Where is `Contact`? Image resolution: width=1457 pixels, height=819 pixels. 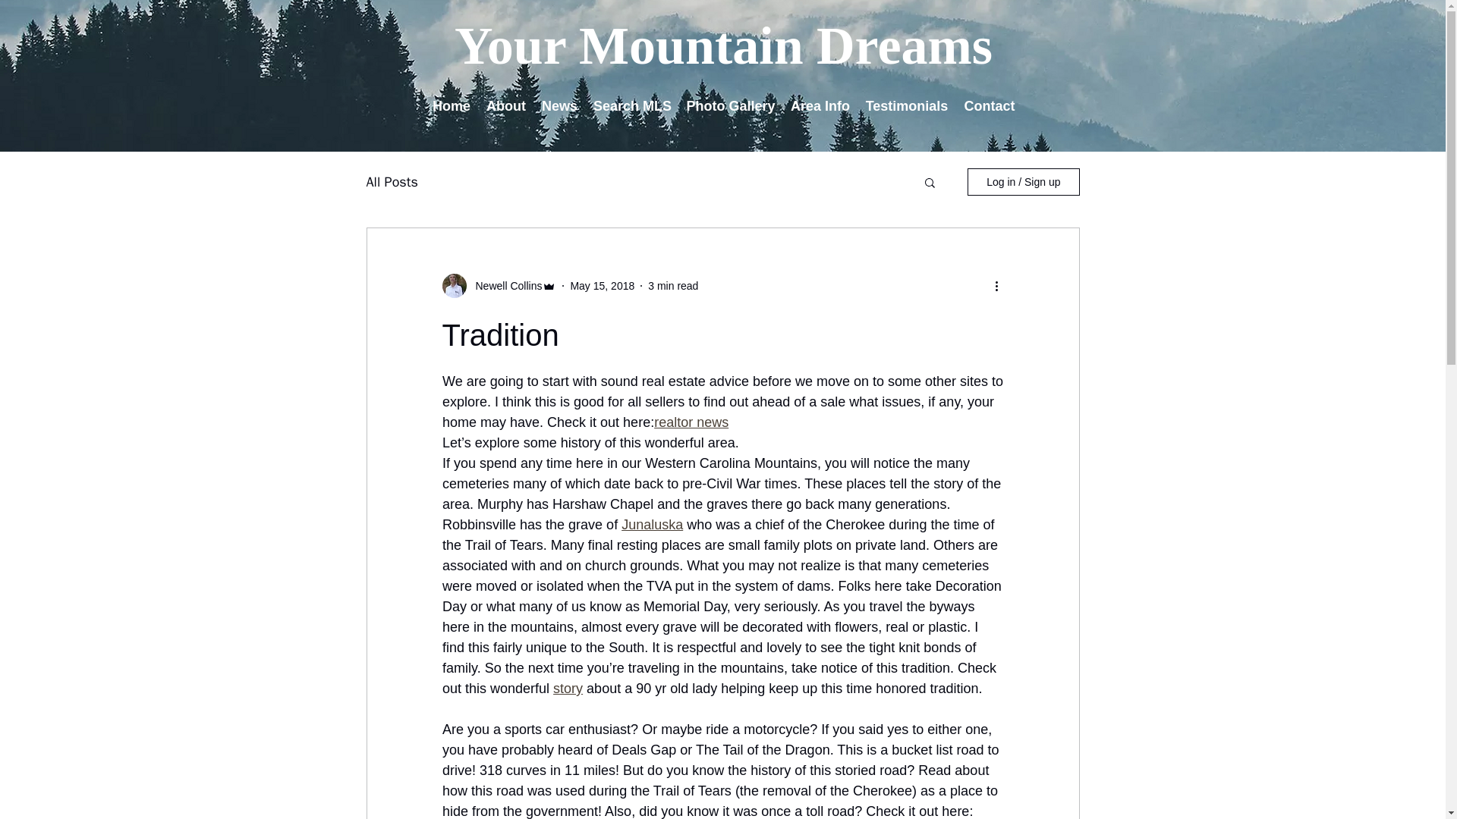 Contact is located at coordinates (989, 106).